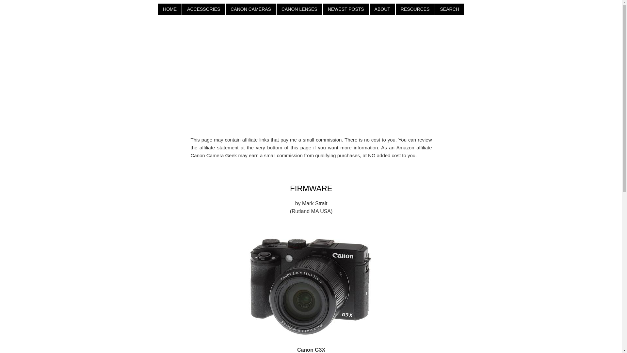  I want to click on CANON CAMERAS, so click(251, 9).